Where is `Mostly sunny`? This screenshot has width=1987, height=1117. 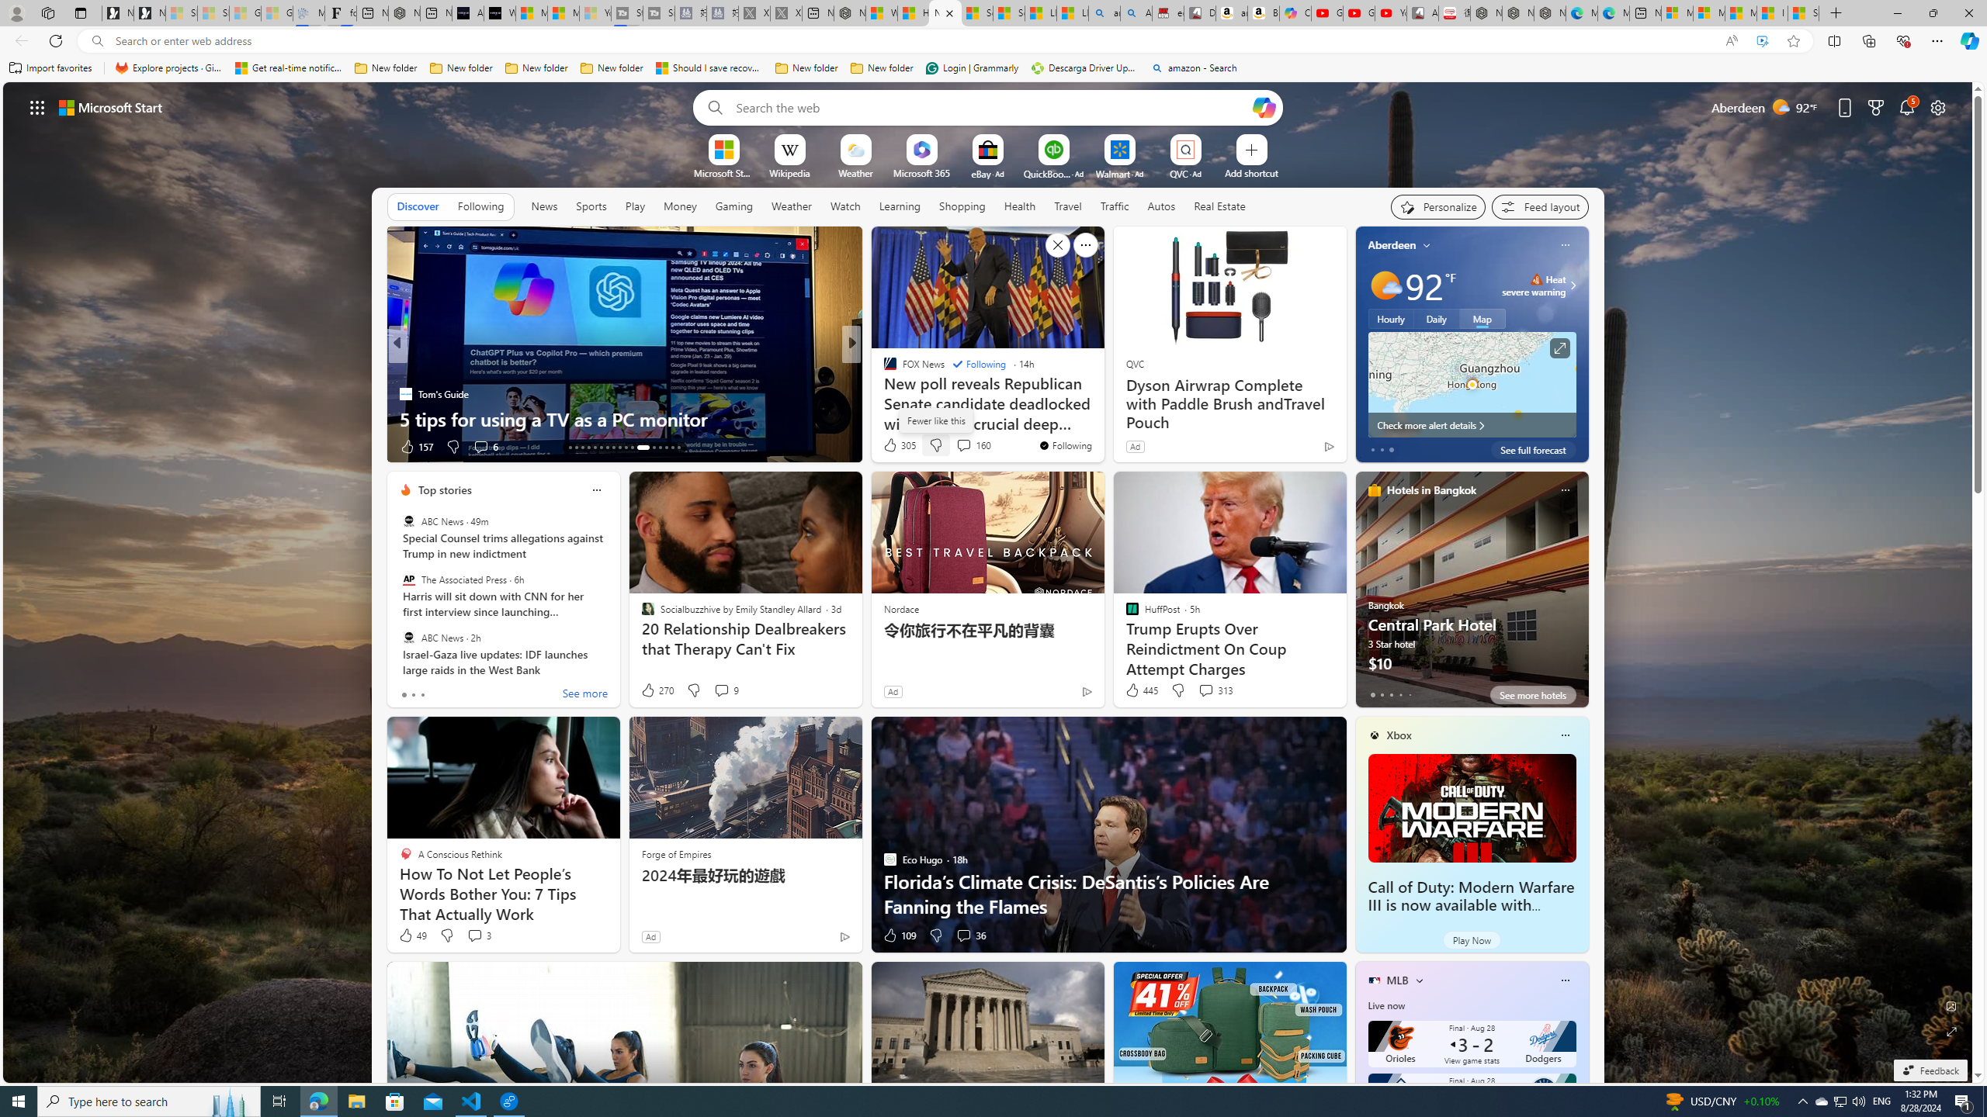
Mostly sunny is located at coordinates (1385, 285).